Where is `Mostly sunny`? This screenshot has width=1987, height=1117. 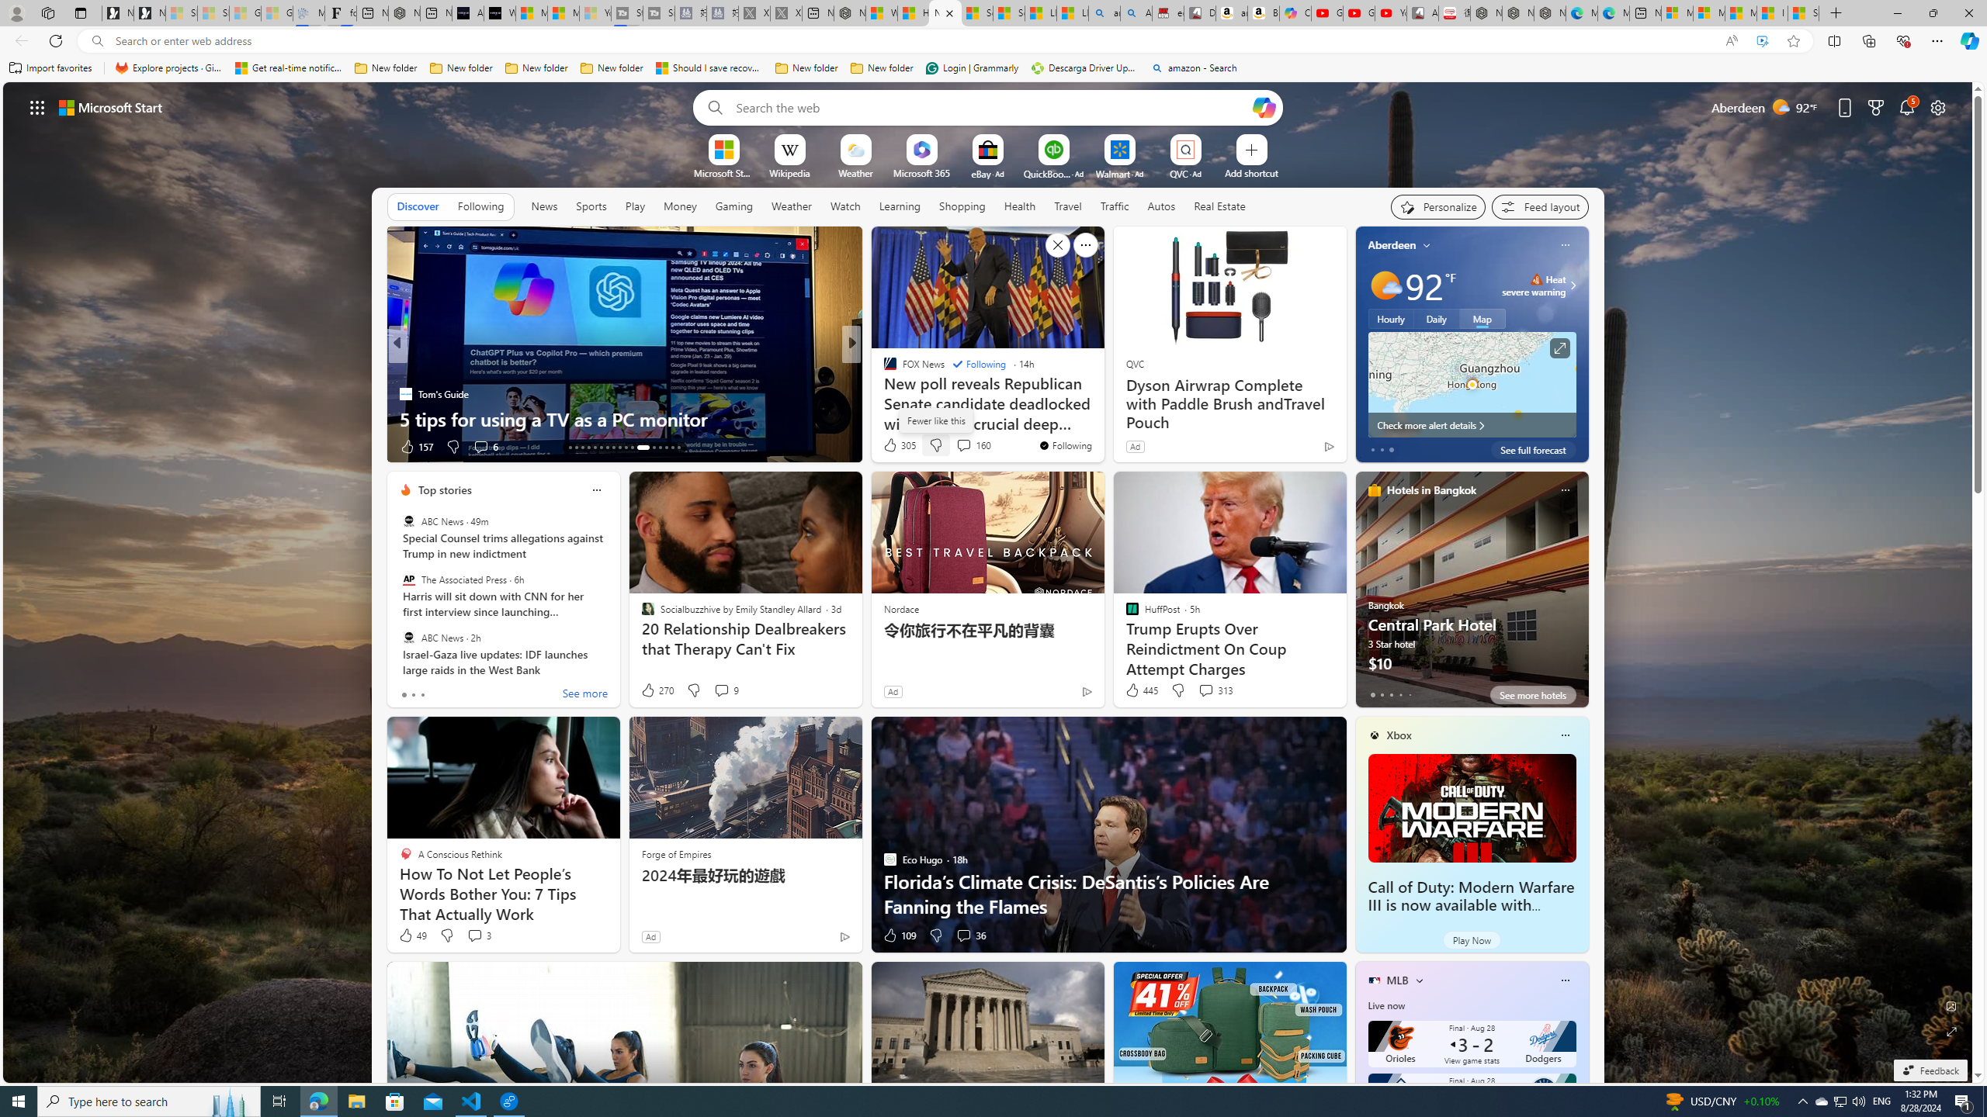
Mostly sunny is located at coordinates (1385, 285).